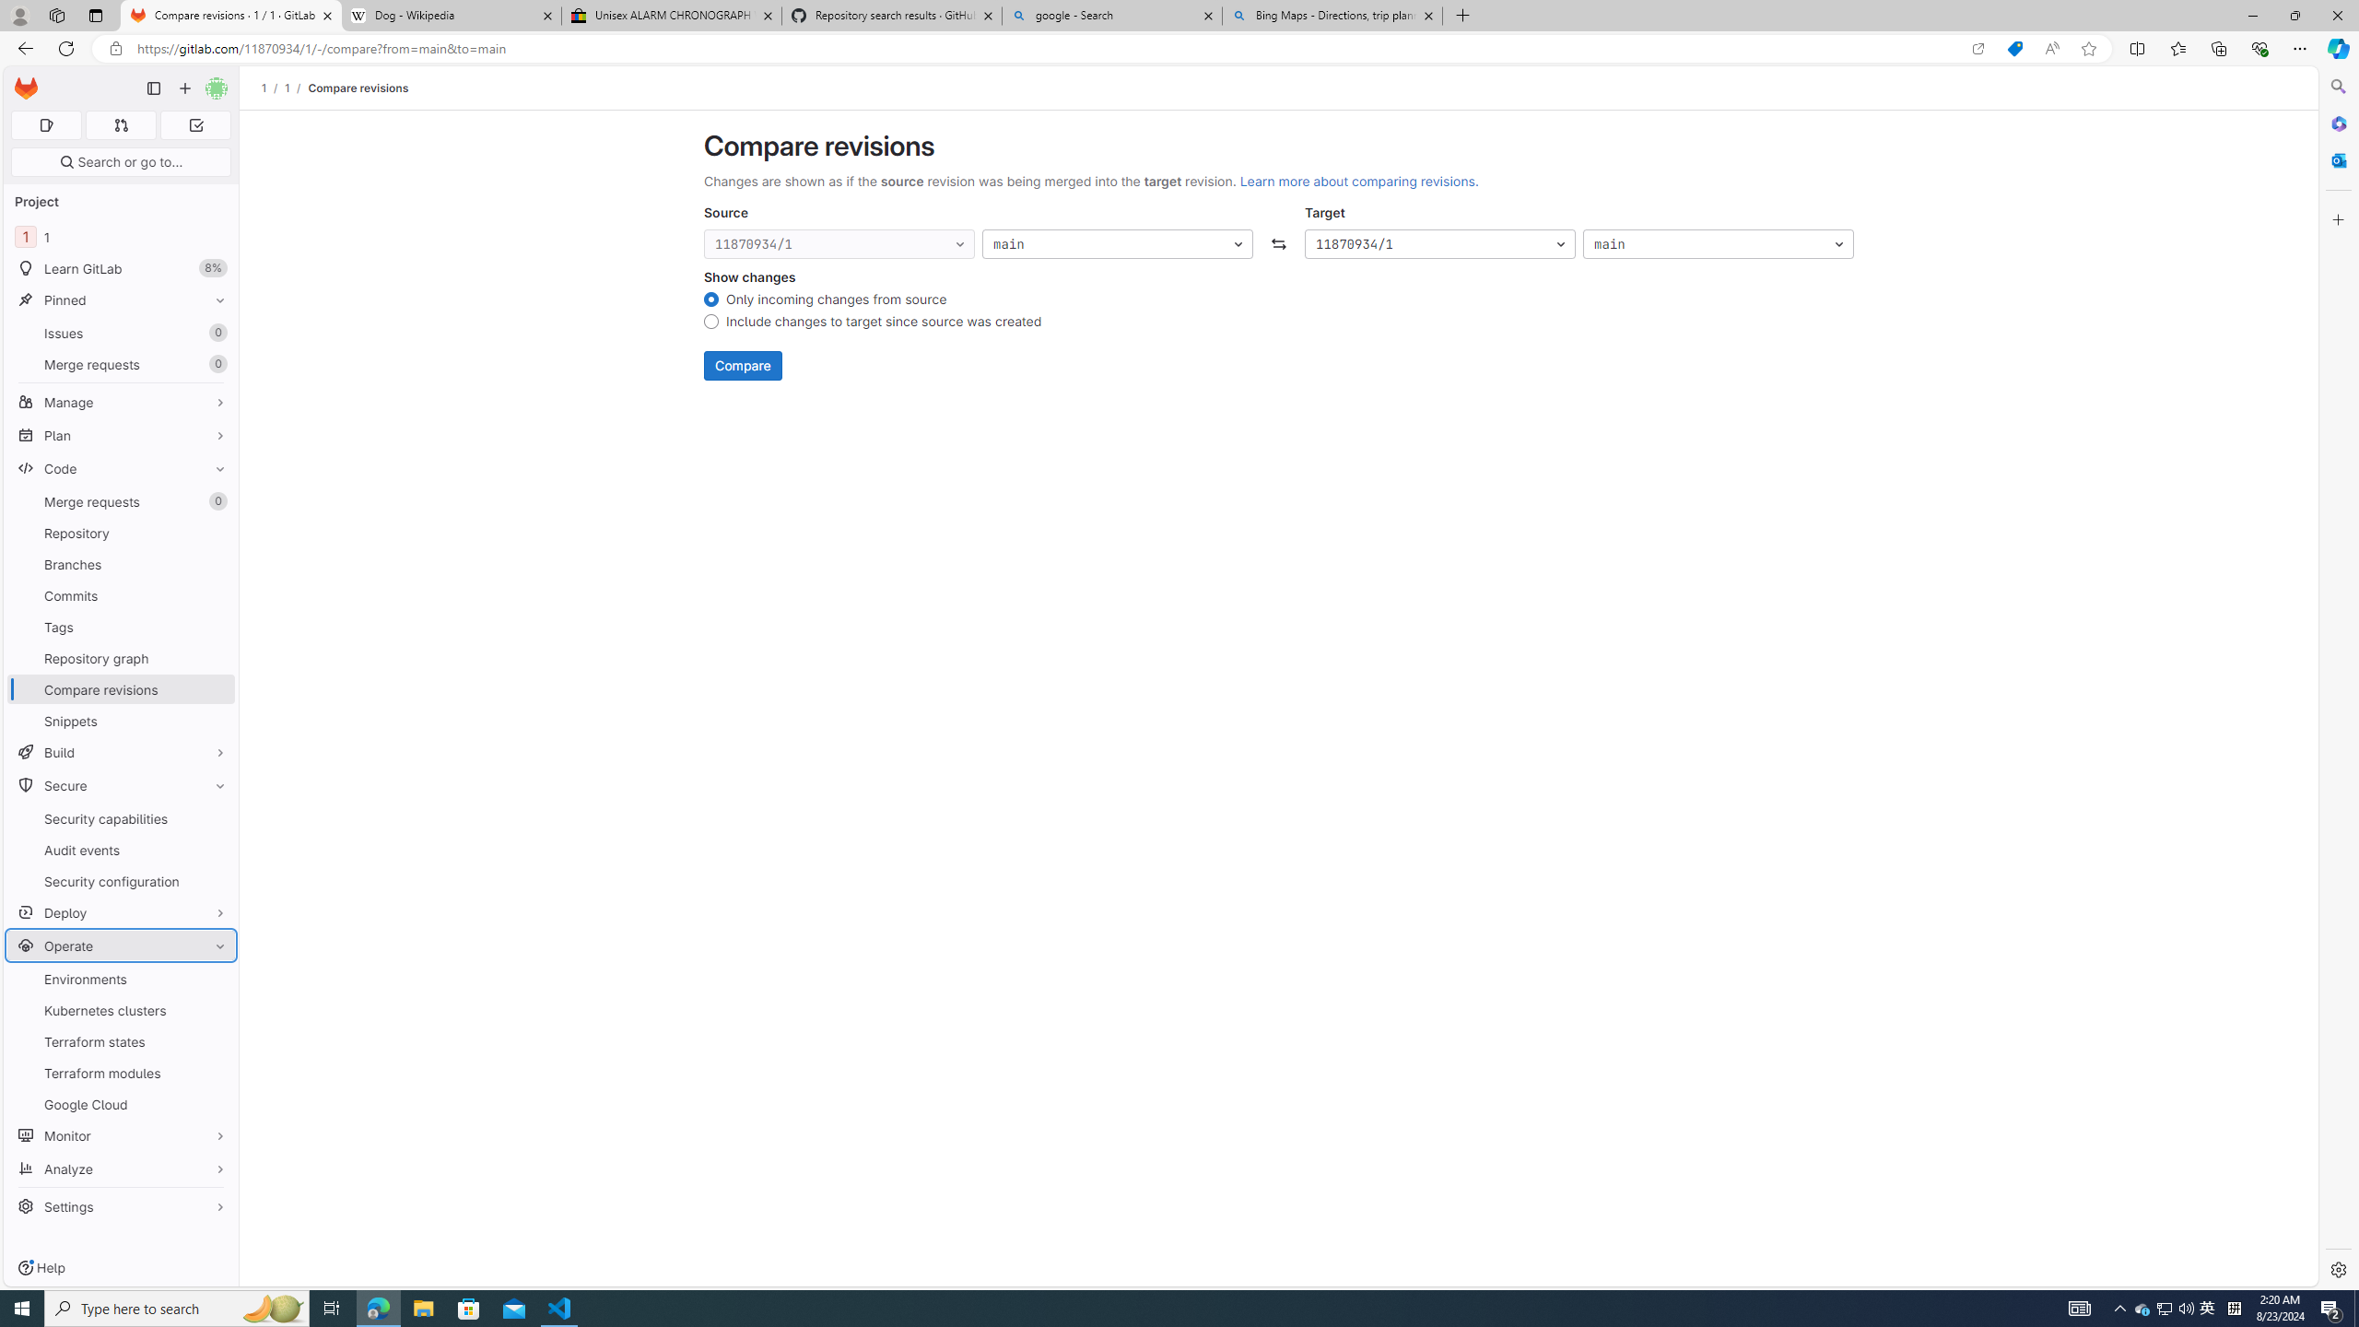  Describe the element at coordinates (122, 1041) in the screenshot. I see `Terraform states` at that location.